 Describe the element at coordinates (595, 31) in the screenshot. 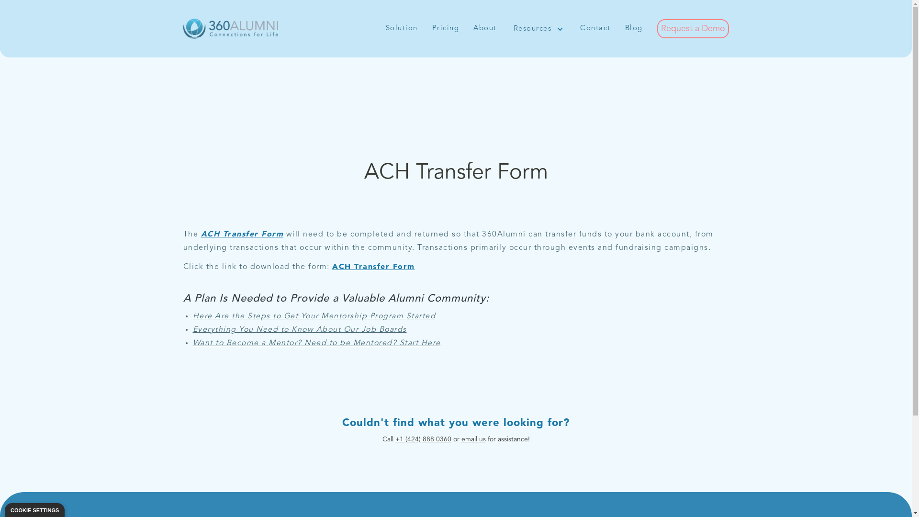

I see `Contact` at that location.